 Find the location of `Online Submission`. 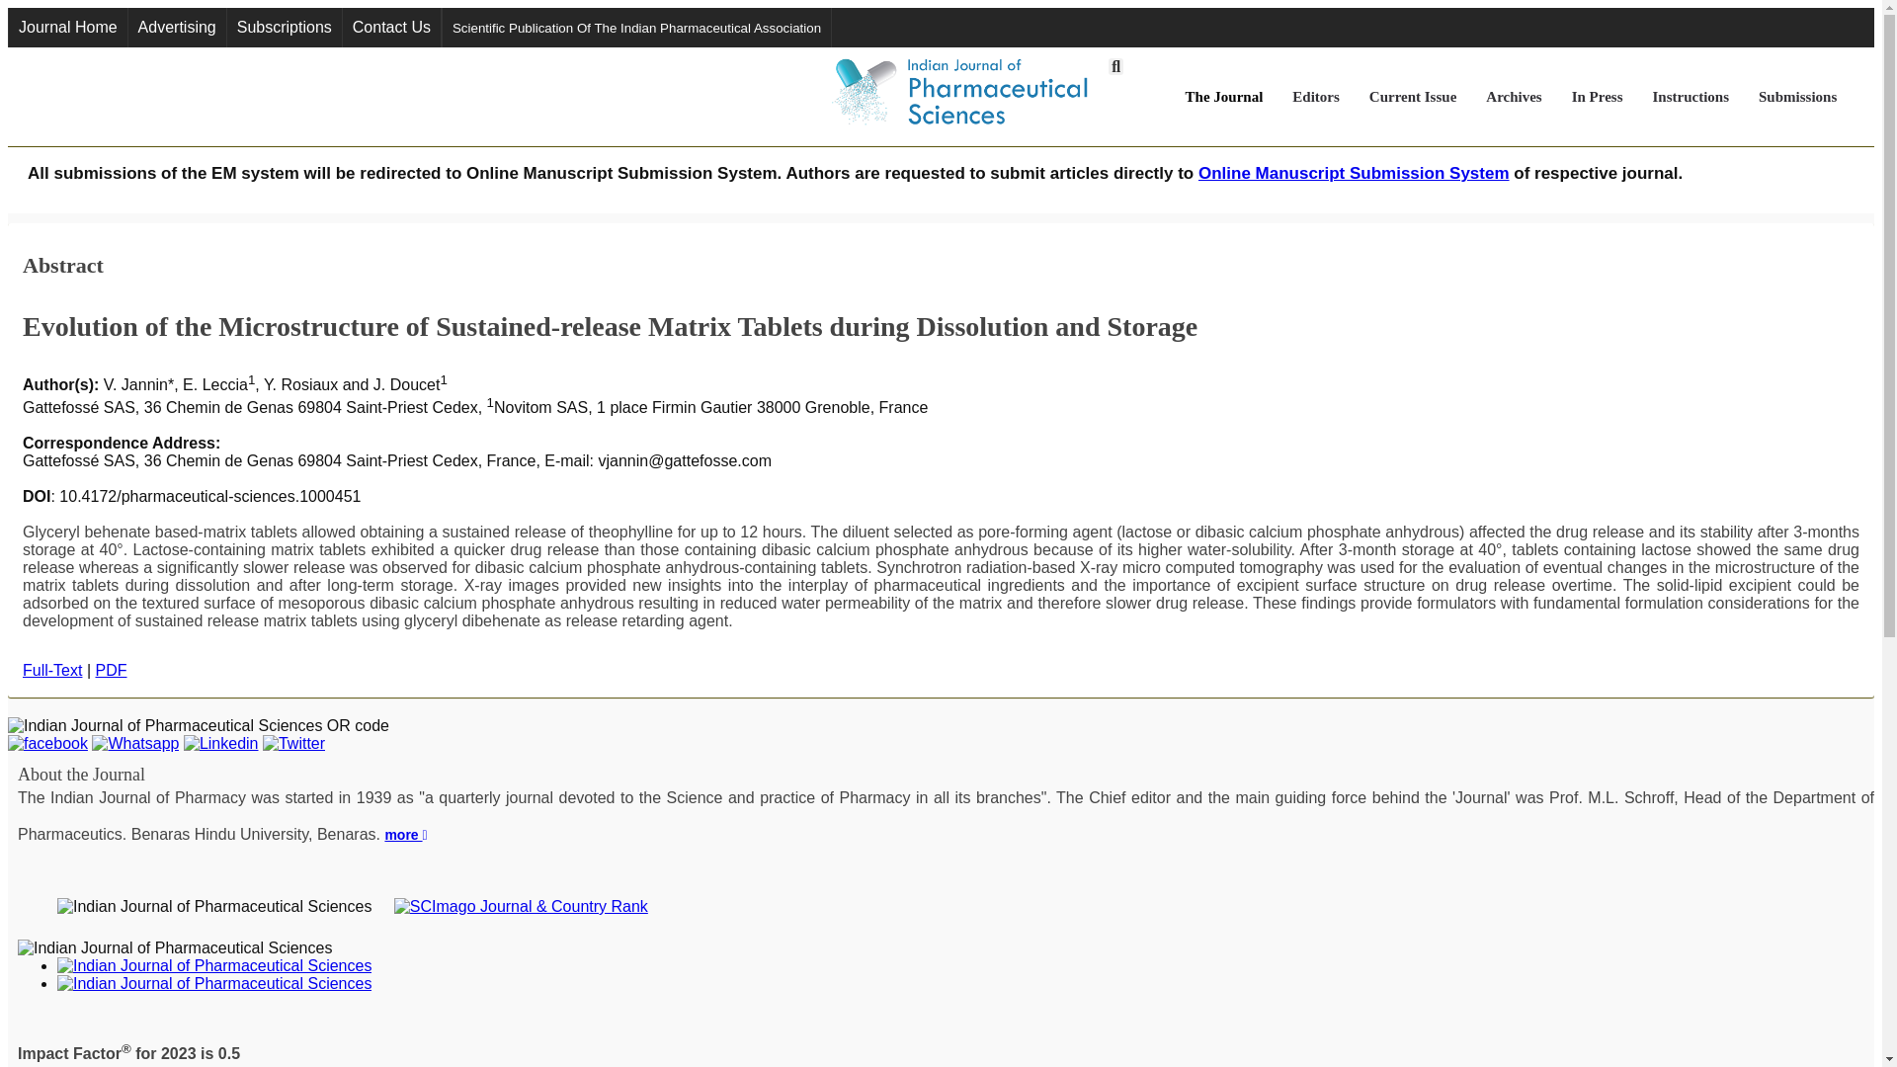

Online Submission is located at coordinates (1796, 96).